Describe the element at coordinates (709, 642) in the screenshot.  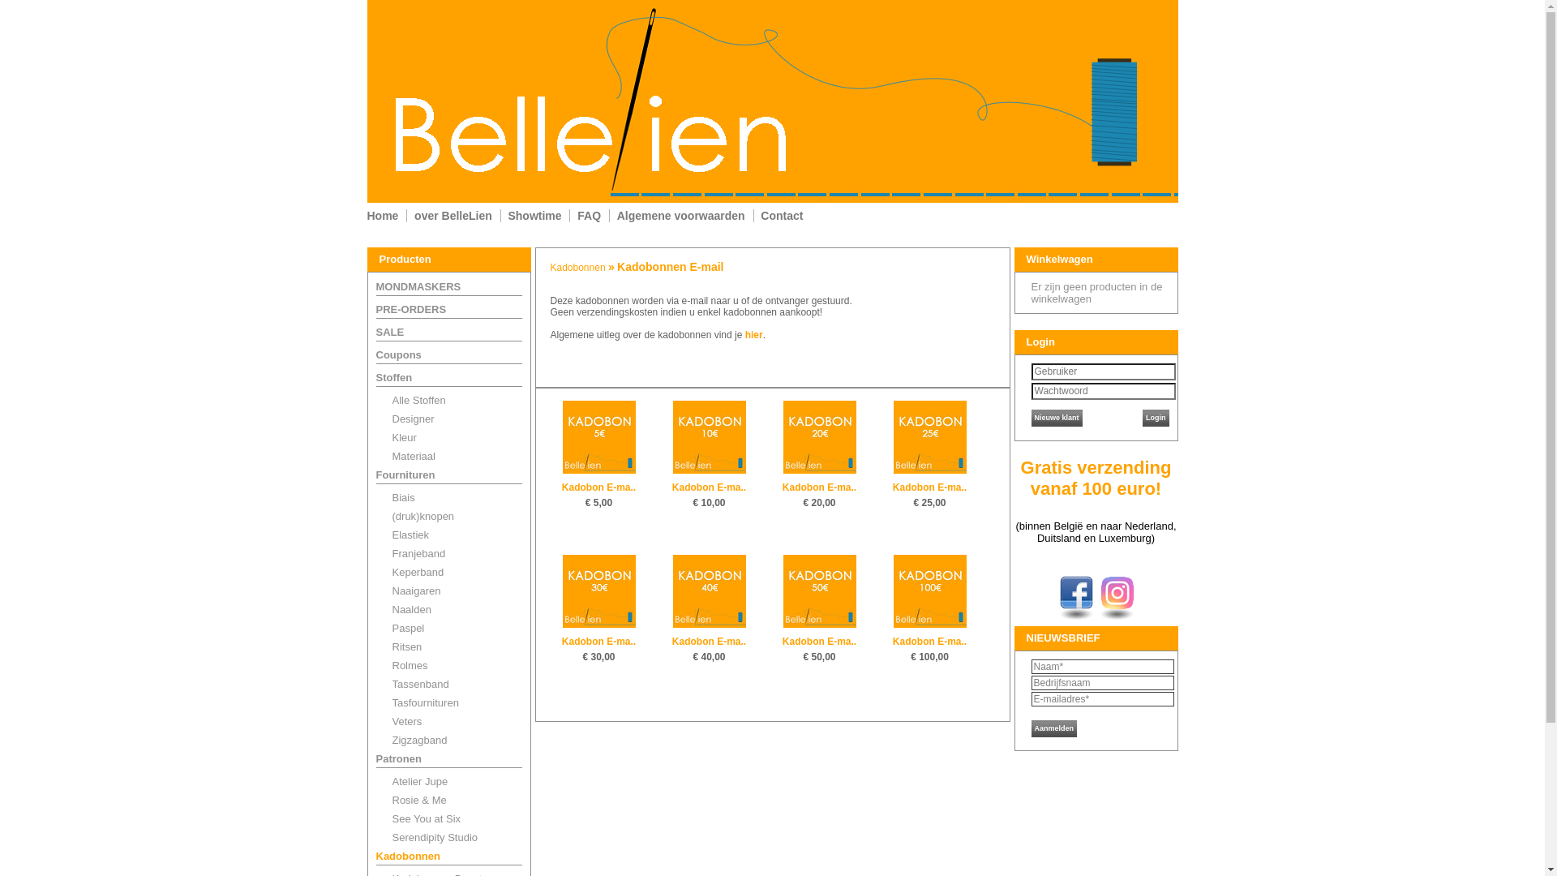
I see `Kadobon E-ma..` at that location.